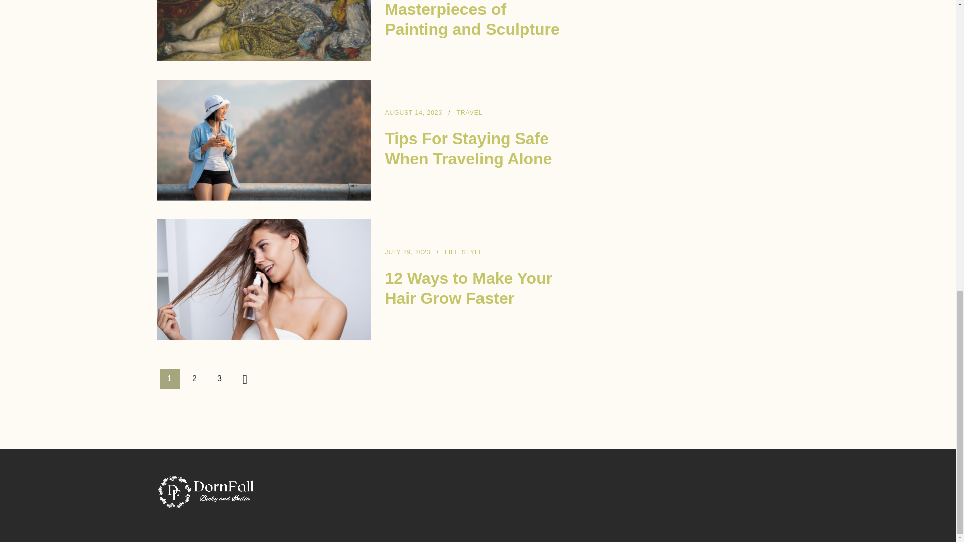 Image resolution: width=964 pixels, height=542 pixels. I want to click on LIFE STYLE, so click(464, 252).